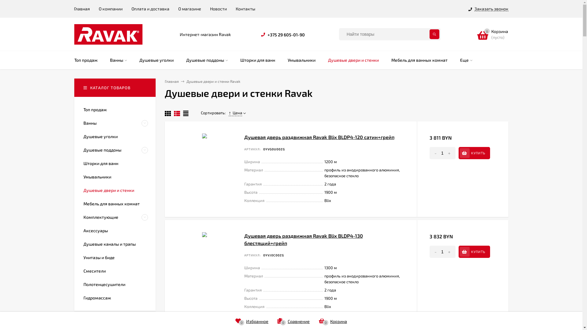 This screenshot has width=587, height=330. What do you see at coordinates (286, 35) in the screenshot?
I see `+375 29 605-01-90` at bounding box center [286, 35].